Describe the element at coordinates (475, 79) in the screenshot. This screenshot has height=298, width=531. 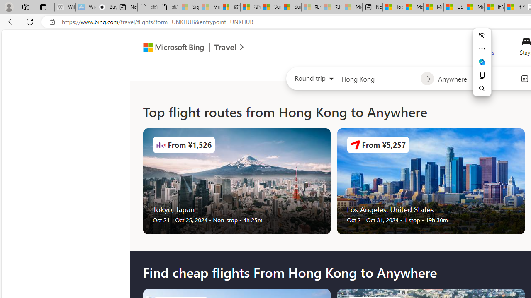
I see `Going to?` at that location.